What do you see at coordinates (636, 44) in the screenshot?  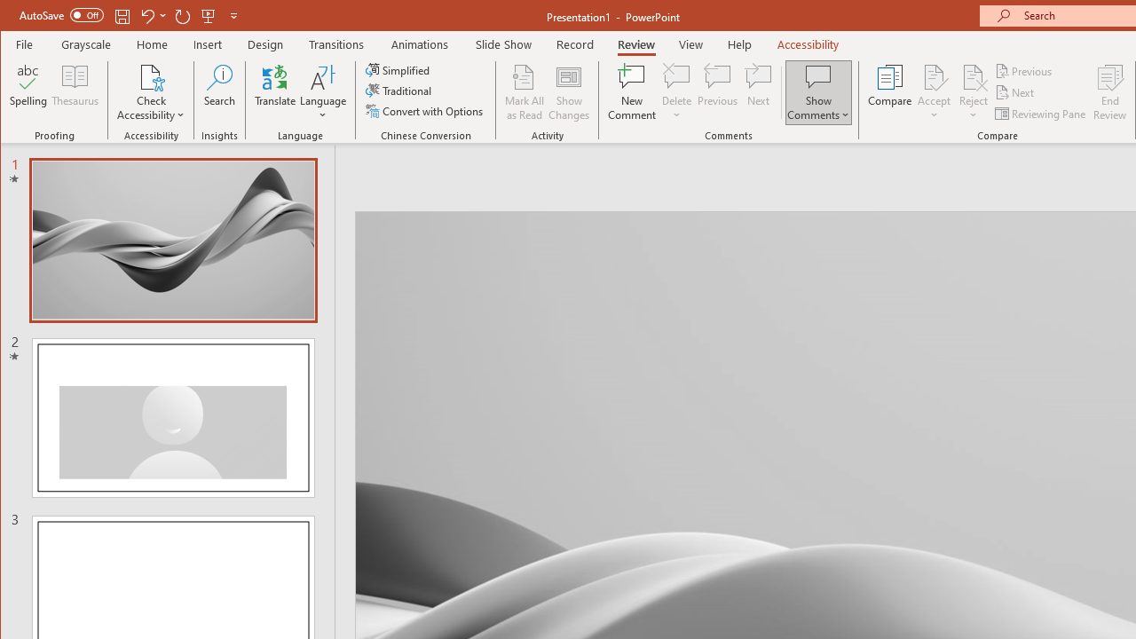 I see `Review` at bounding box center [636, 44].